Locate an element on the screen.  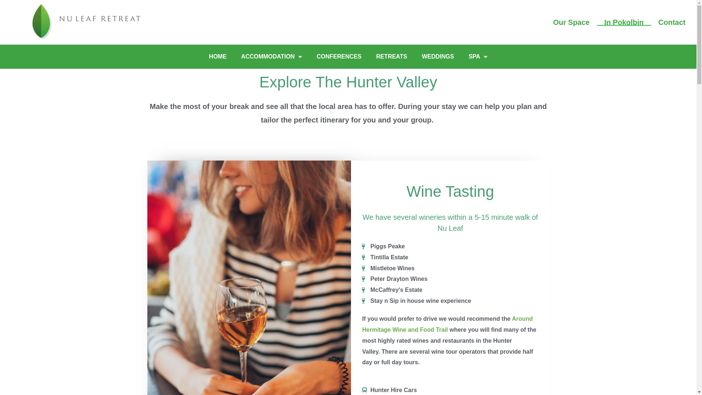
Peter Drayton Wines is located at coordinates (450, 279).